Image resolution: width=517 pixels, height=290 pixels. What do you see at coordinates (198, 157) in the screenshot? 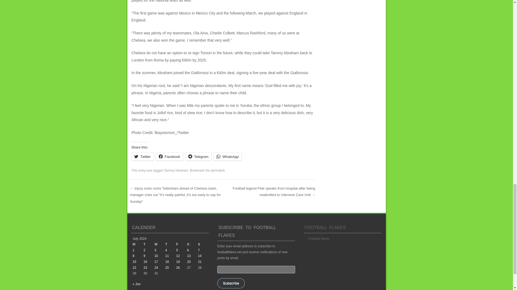
I see `Telegram` at bounding box center [198, 157].